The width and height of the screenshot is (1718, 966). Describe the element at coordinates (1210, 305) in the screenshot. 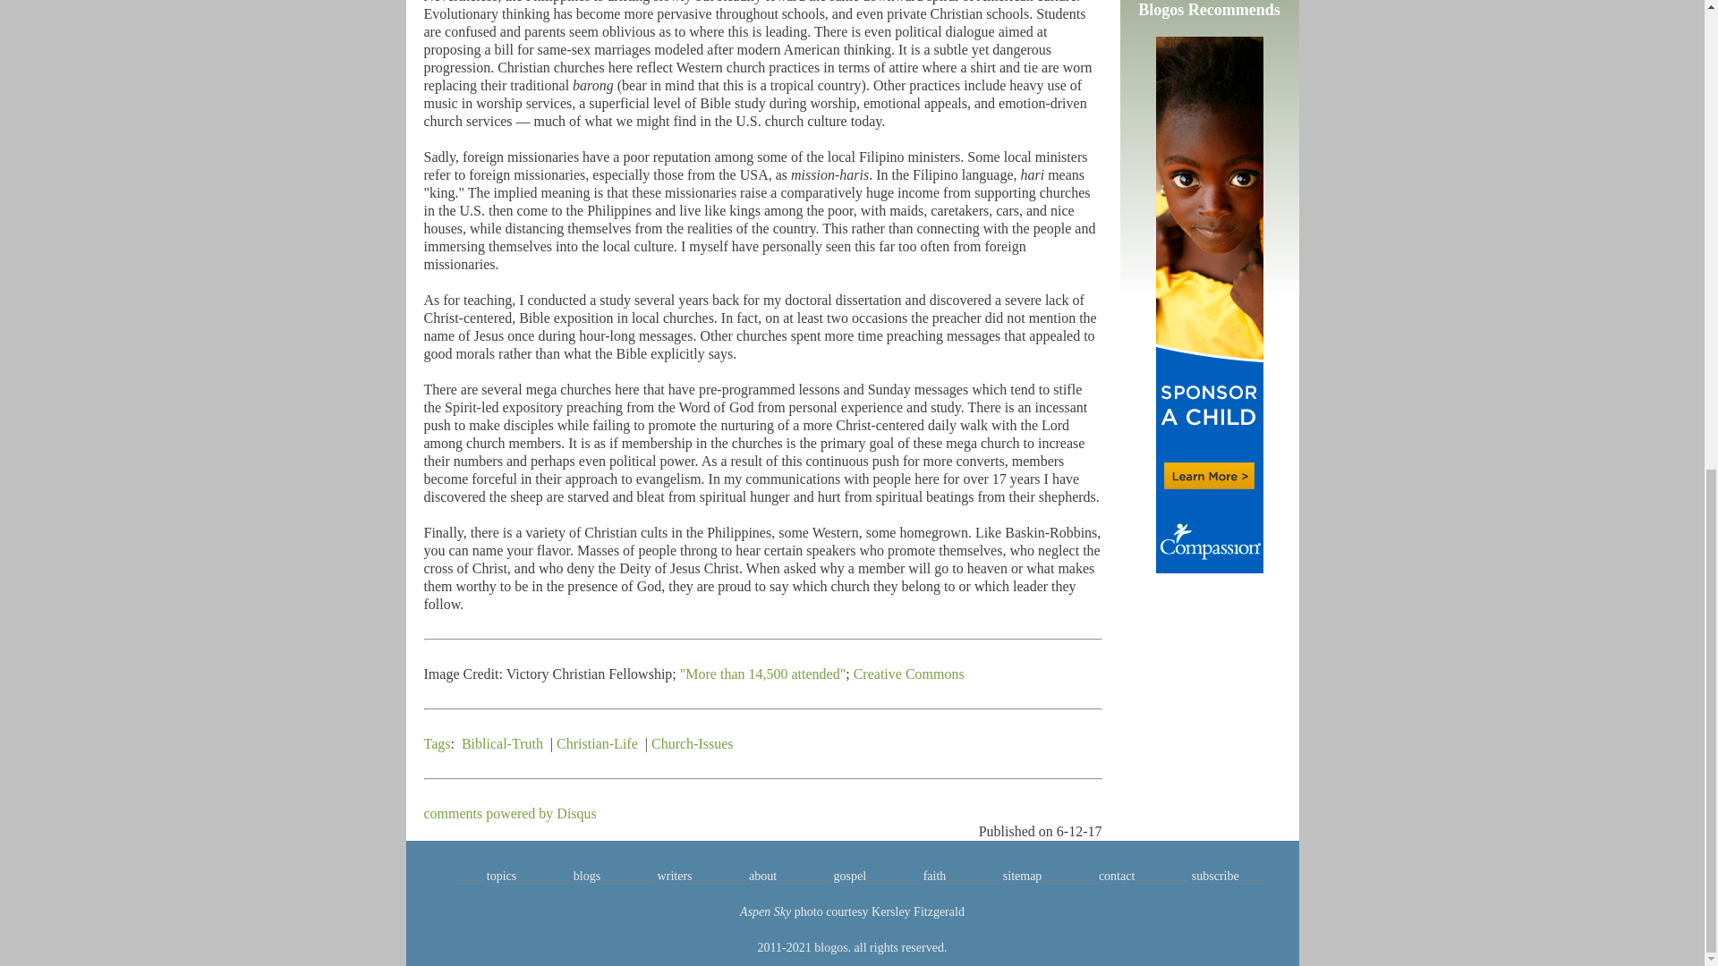

I see `Sponsor a Child in Jesus Name with Compassion` at that location.